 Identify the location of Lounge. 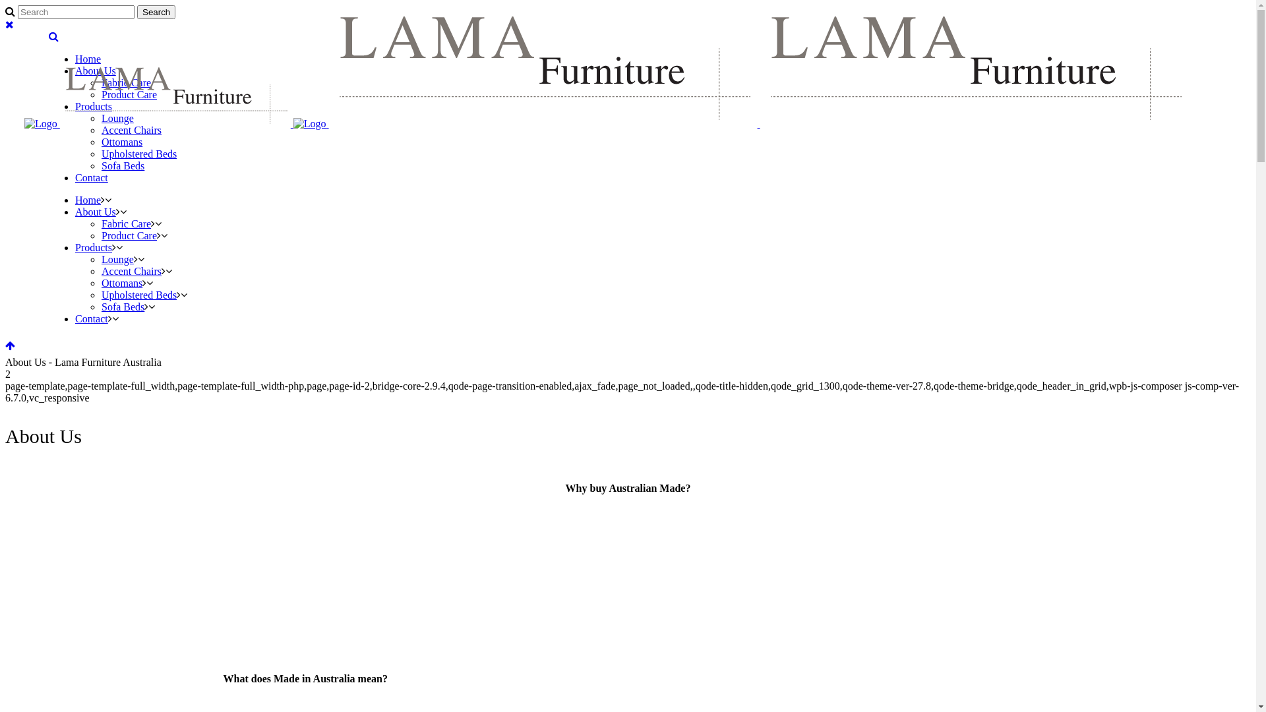
(117, 119).